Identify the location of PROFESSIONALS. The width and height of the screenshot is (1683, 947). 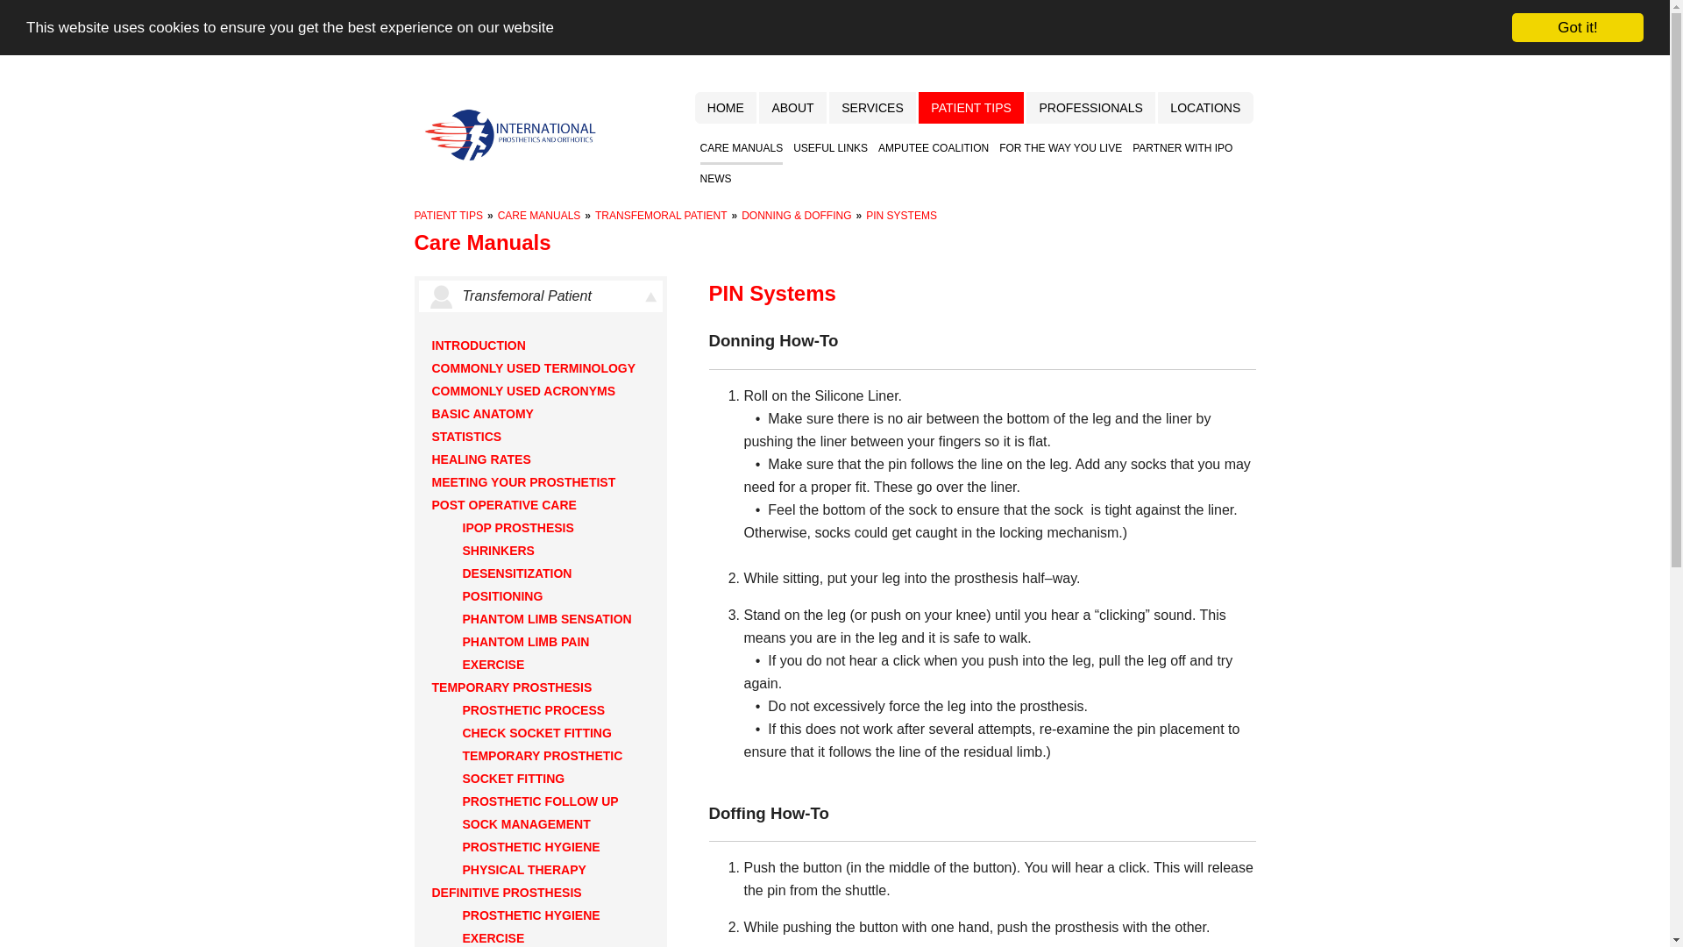
(1090, 107).